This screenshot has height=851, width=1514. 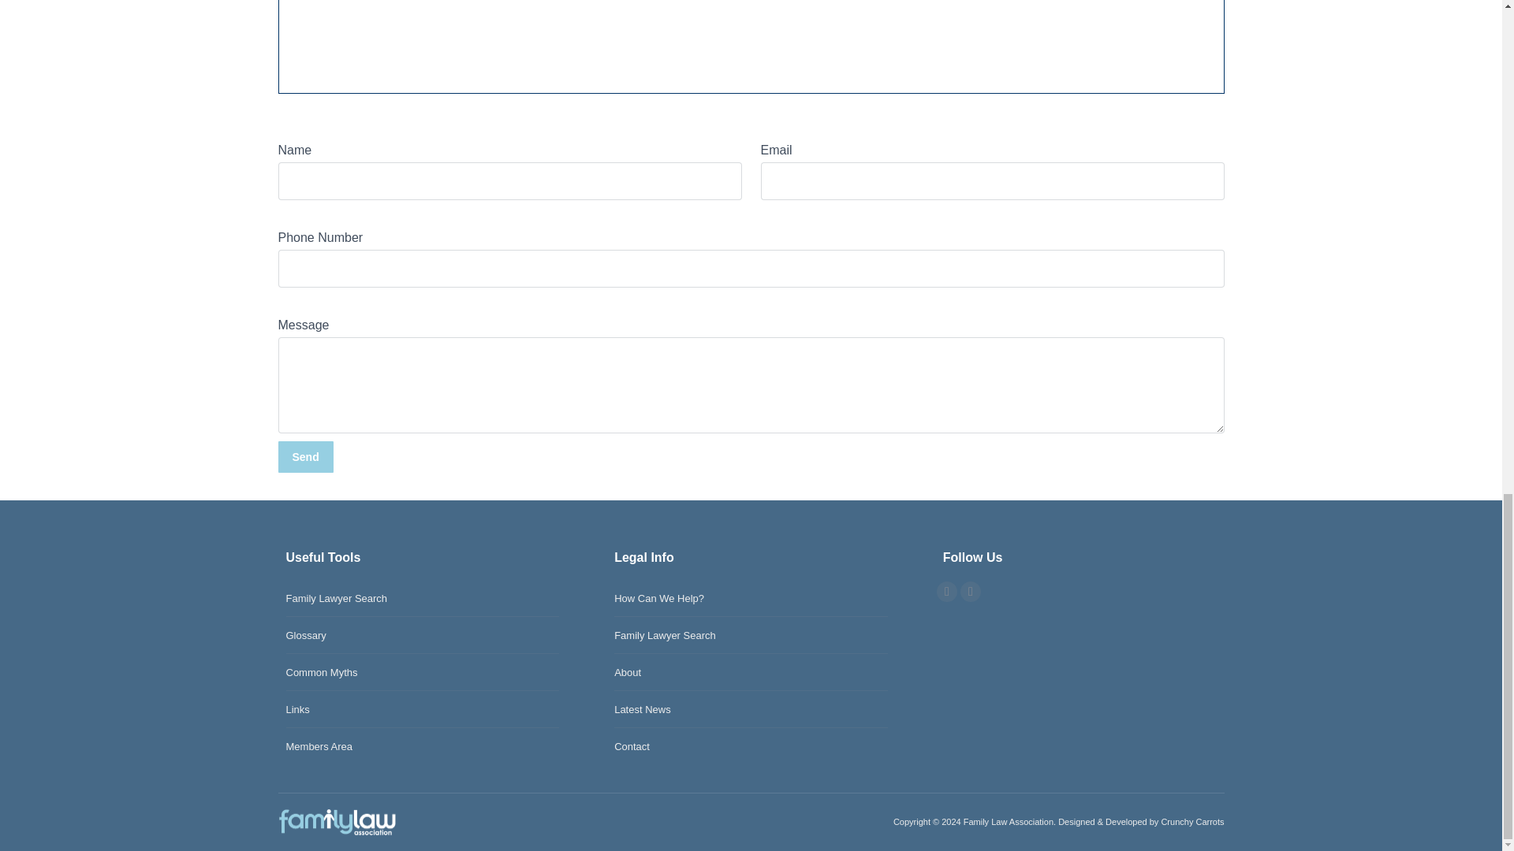 What do you see at coordinates (970, 591) in the screenshot?
I see `Linkedin page opens in new window` at bounding box center [970, 591].